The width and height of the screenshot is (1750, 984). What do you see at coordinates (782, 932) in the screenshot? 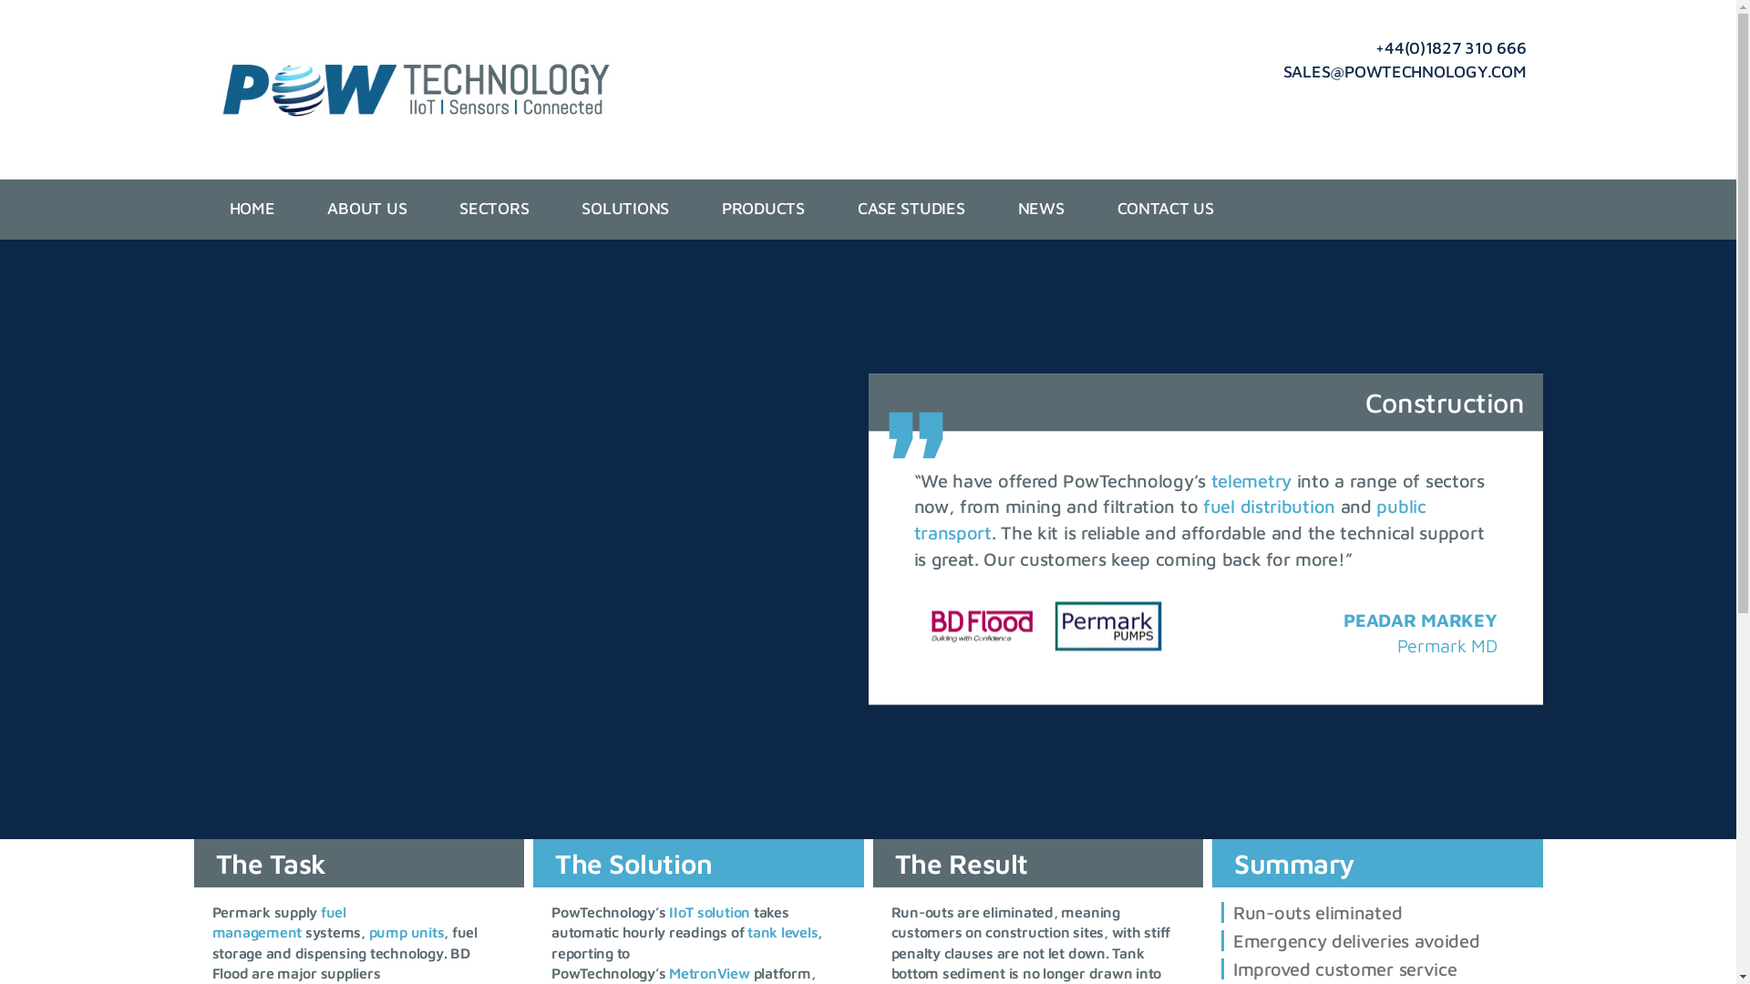
I see `Remote Tank Level Monitoring` at bounding box center [782, 932].